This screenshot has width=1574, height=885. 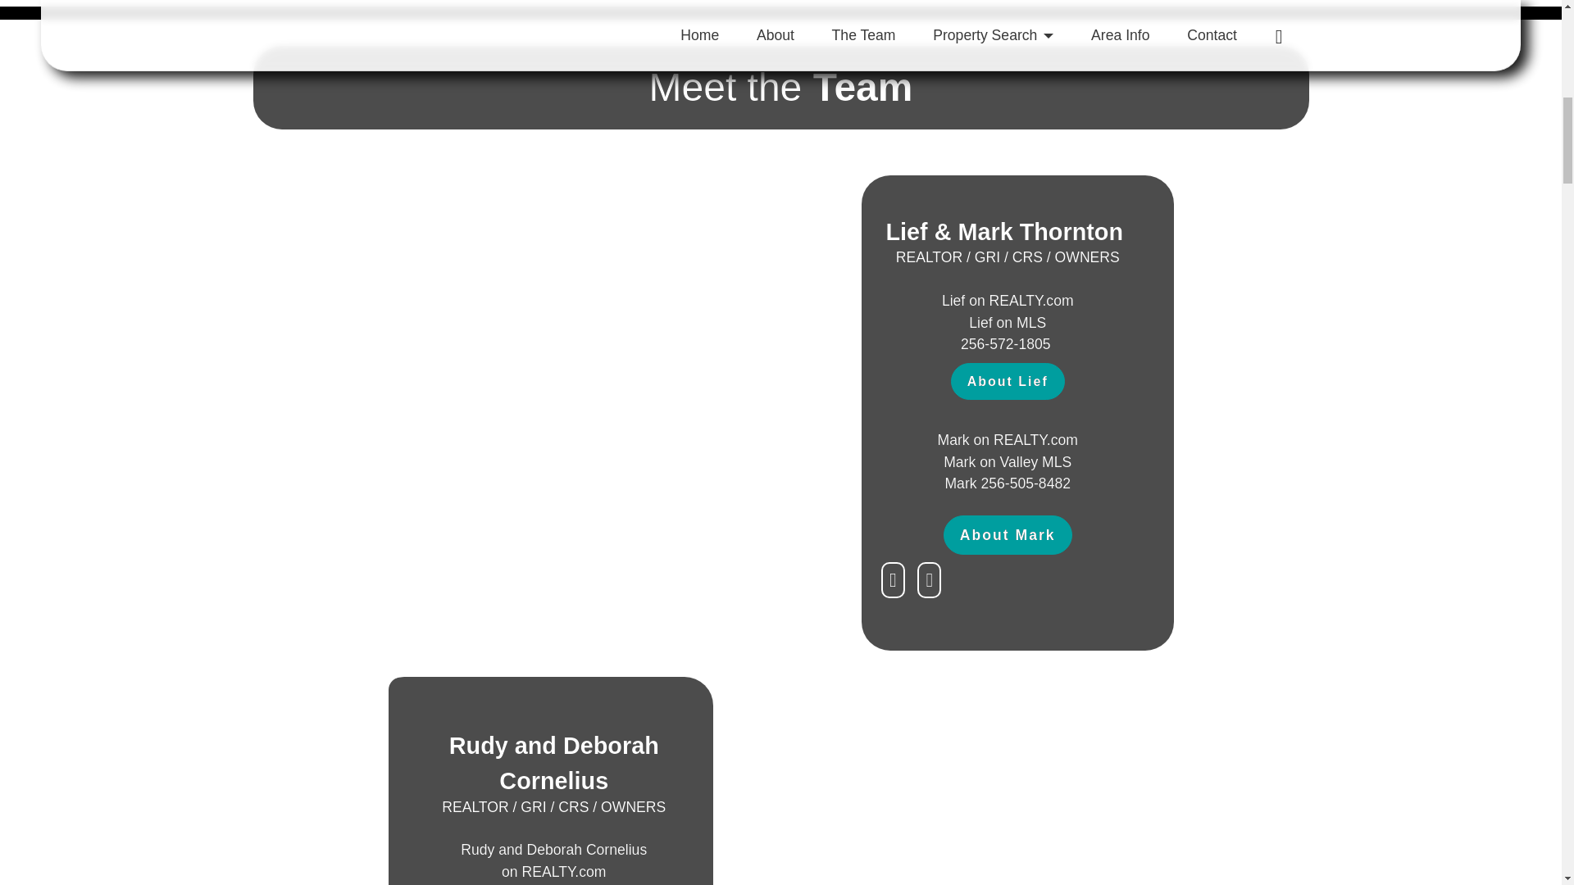 What do you see at coordinates (1007, 534) in the screenshot?
I see `Mark on REALTY.com` at bounding box center [1007, 534].